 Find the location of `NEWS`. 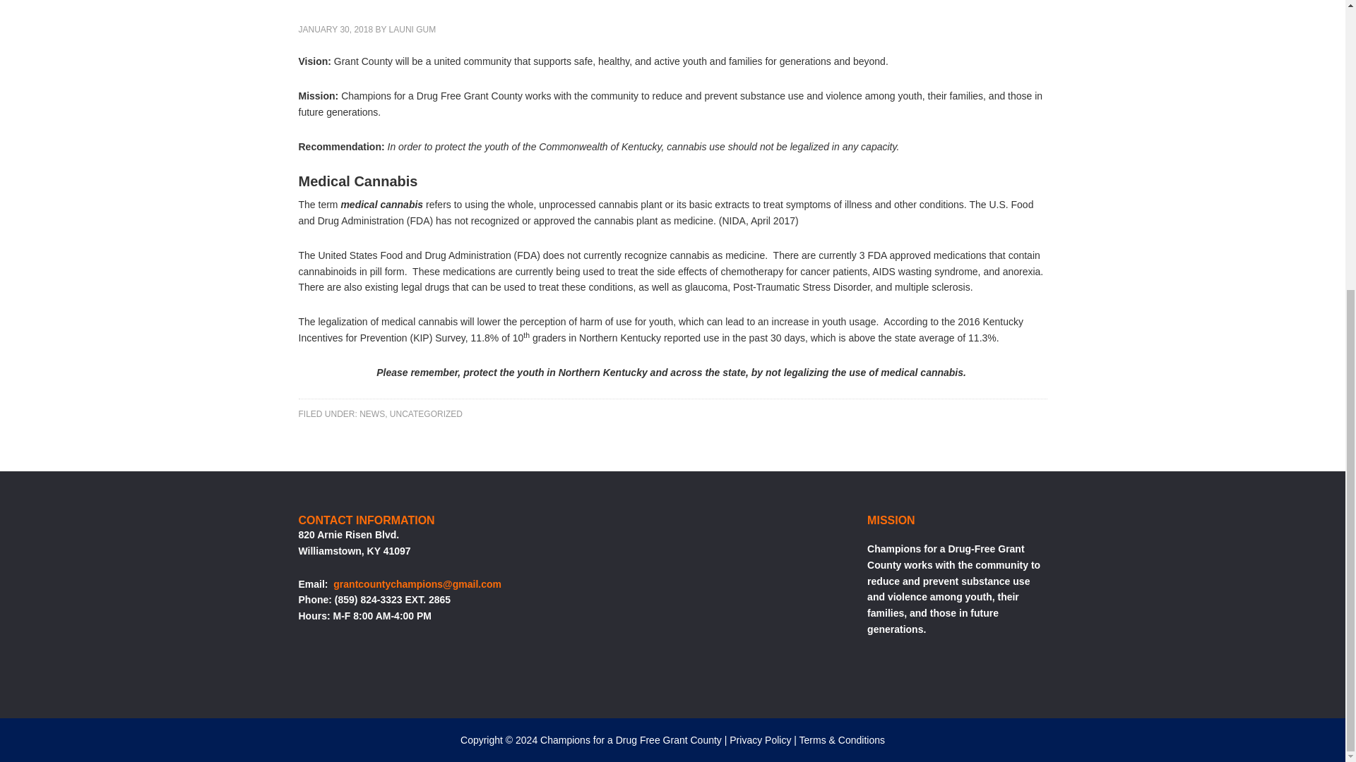

NEWS is located at coordinates (371, 413).